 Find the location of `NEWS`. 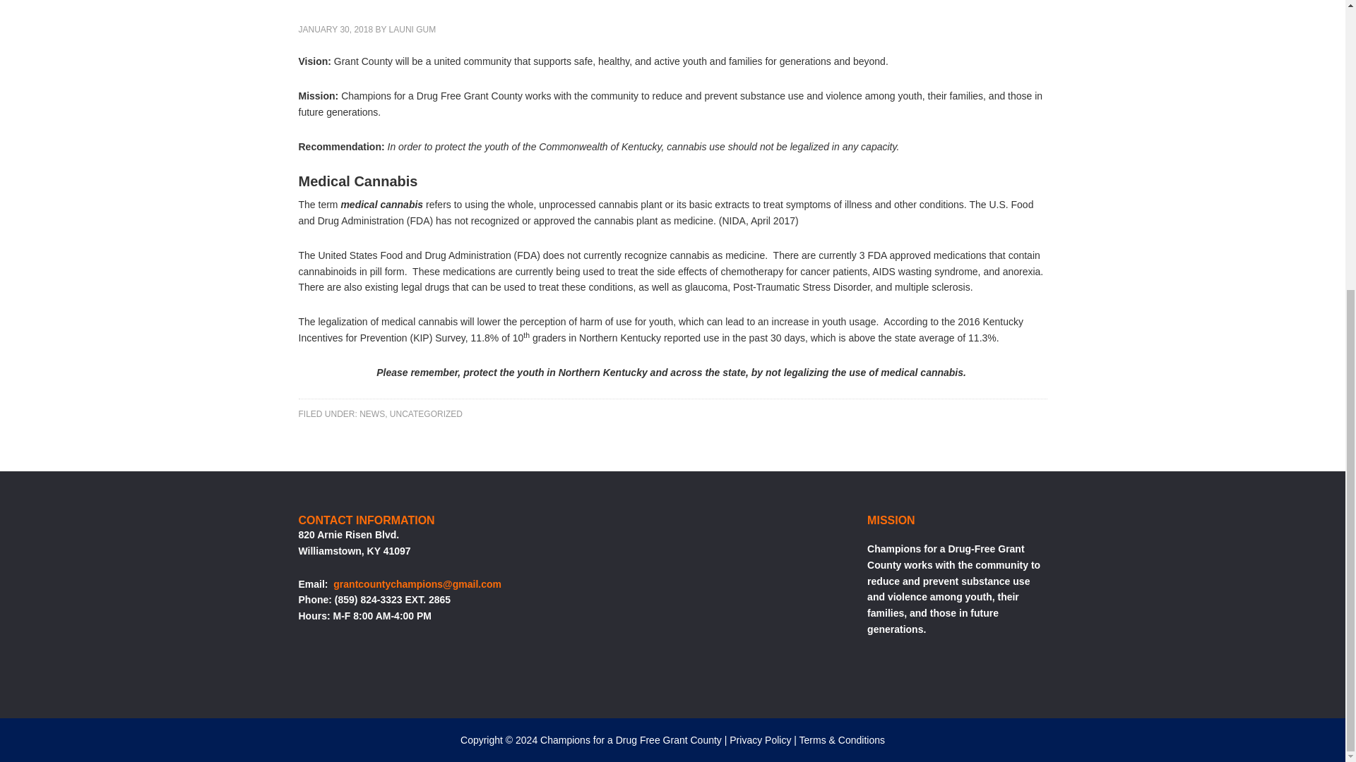

NEWS is located at coordinates (371, 413).